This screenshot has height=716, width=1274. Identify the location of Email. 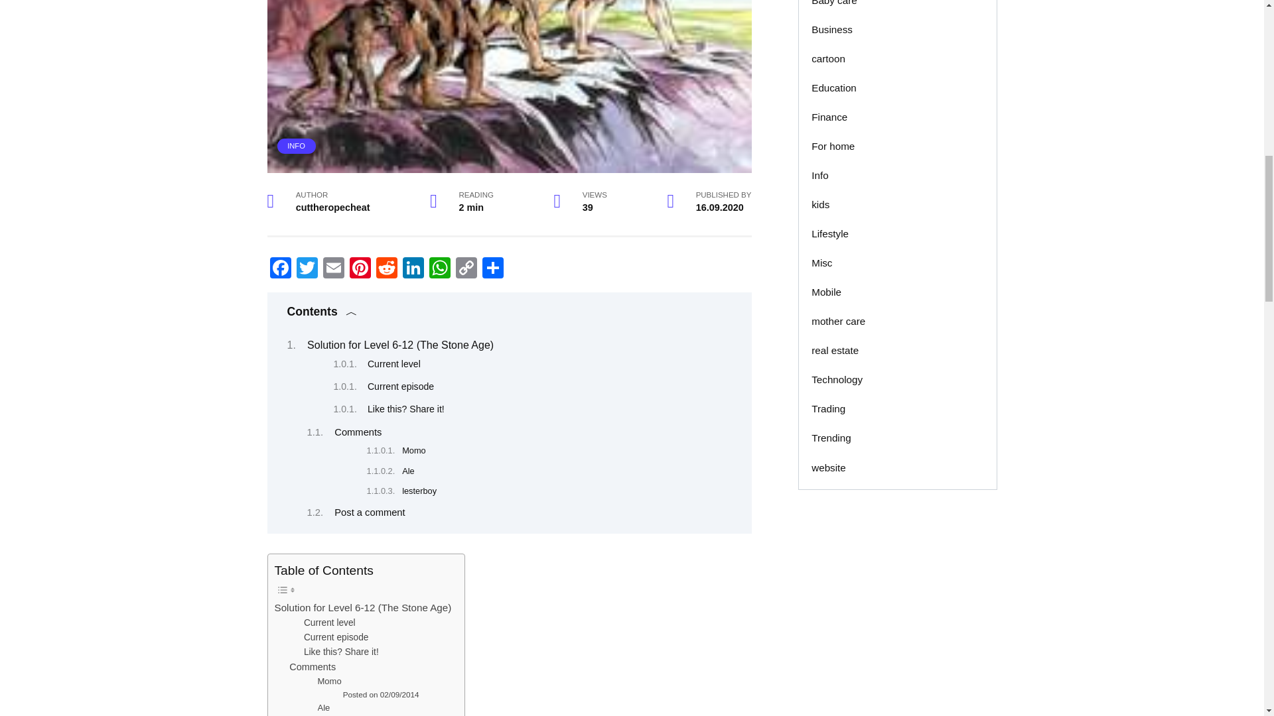
(333, 269).